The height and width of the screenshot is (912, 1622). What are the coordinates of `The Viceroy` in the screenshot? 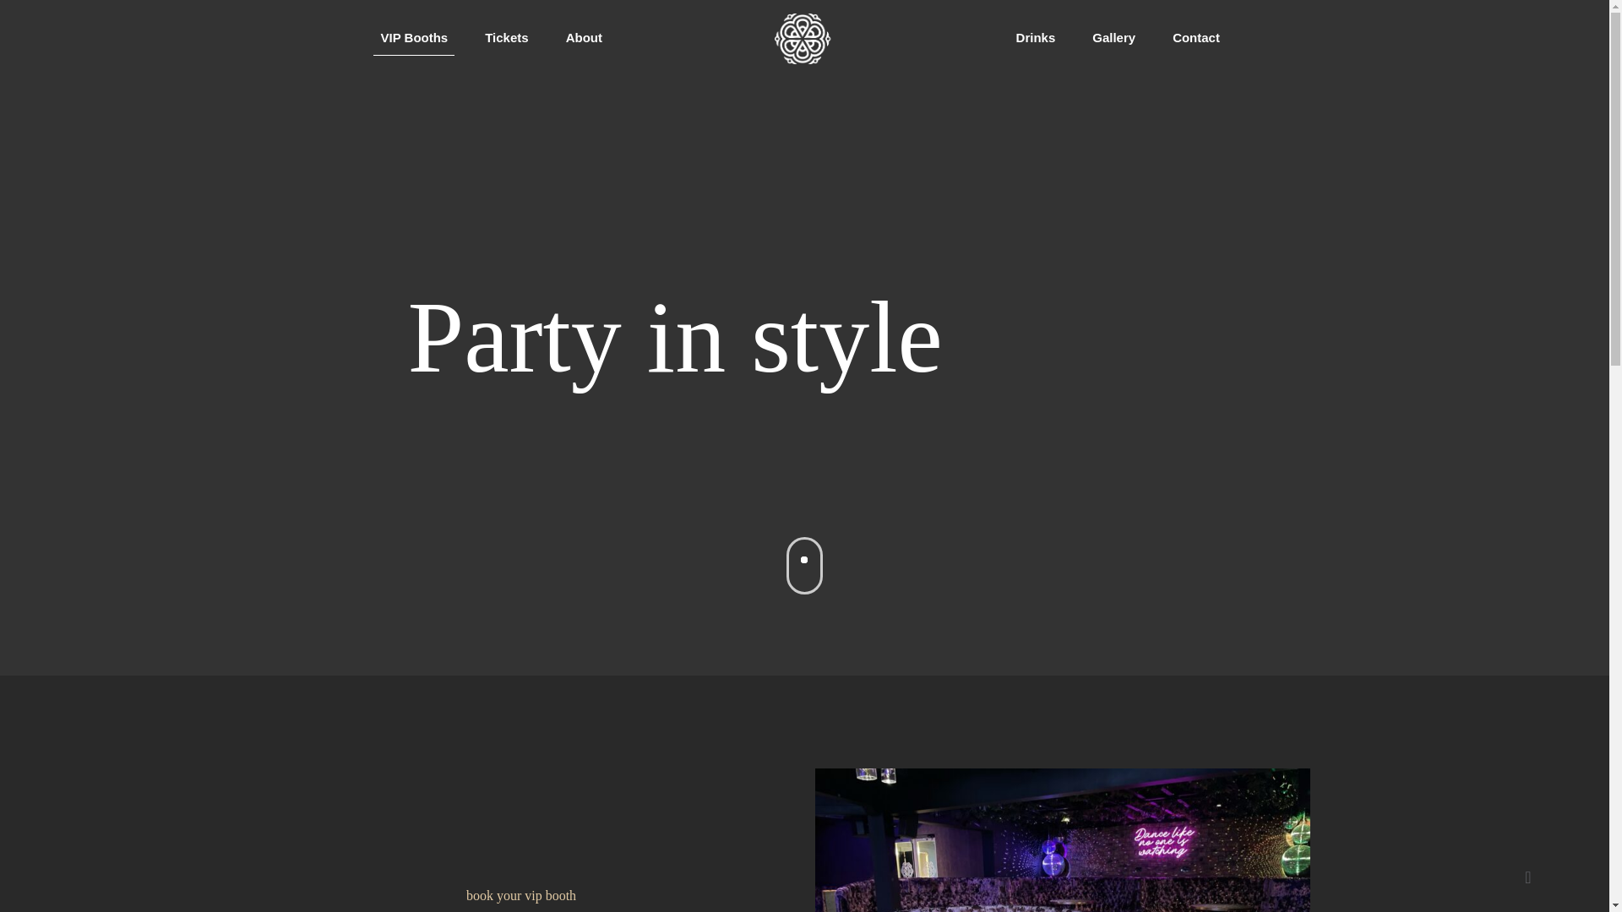 It's located at (804, 37).